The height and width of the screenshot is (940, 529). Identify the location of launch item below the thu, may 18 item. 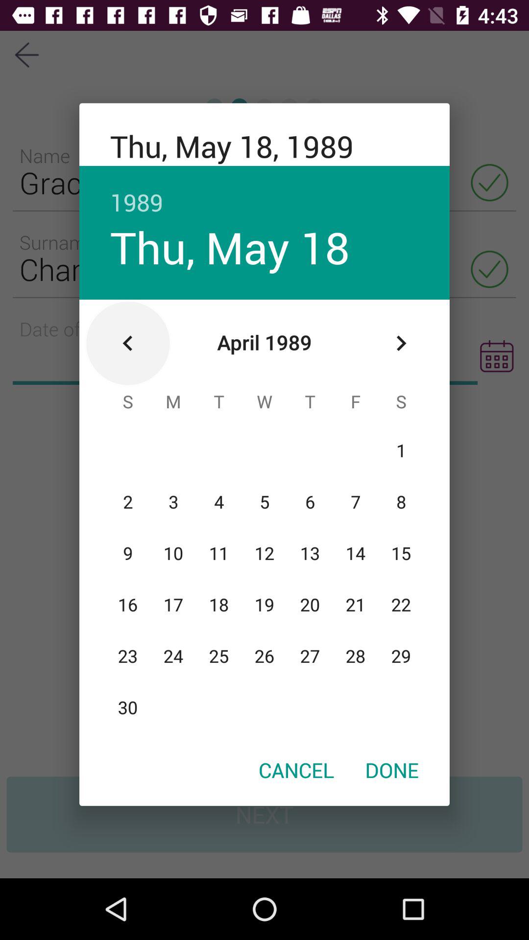
(128, 343).